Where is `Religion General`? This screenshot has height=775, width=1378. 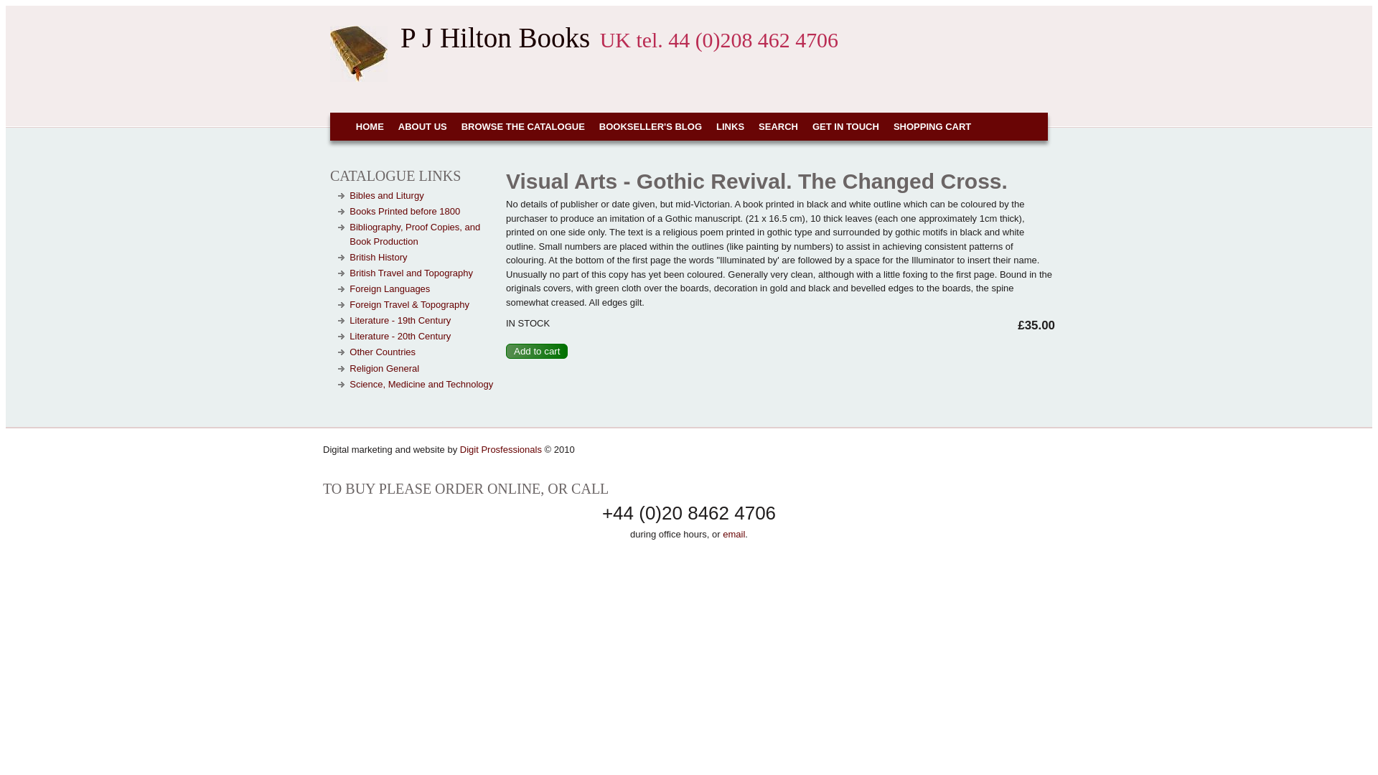
Religion General is located at coordinates (384, 368).